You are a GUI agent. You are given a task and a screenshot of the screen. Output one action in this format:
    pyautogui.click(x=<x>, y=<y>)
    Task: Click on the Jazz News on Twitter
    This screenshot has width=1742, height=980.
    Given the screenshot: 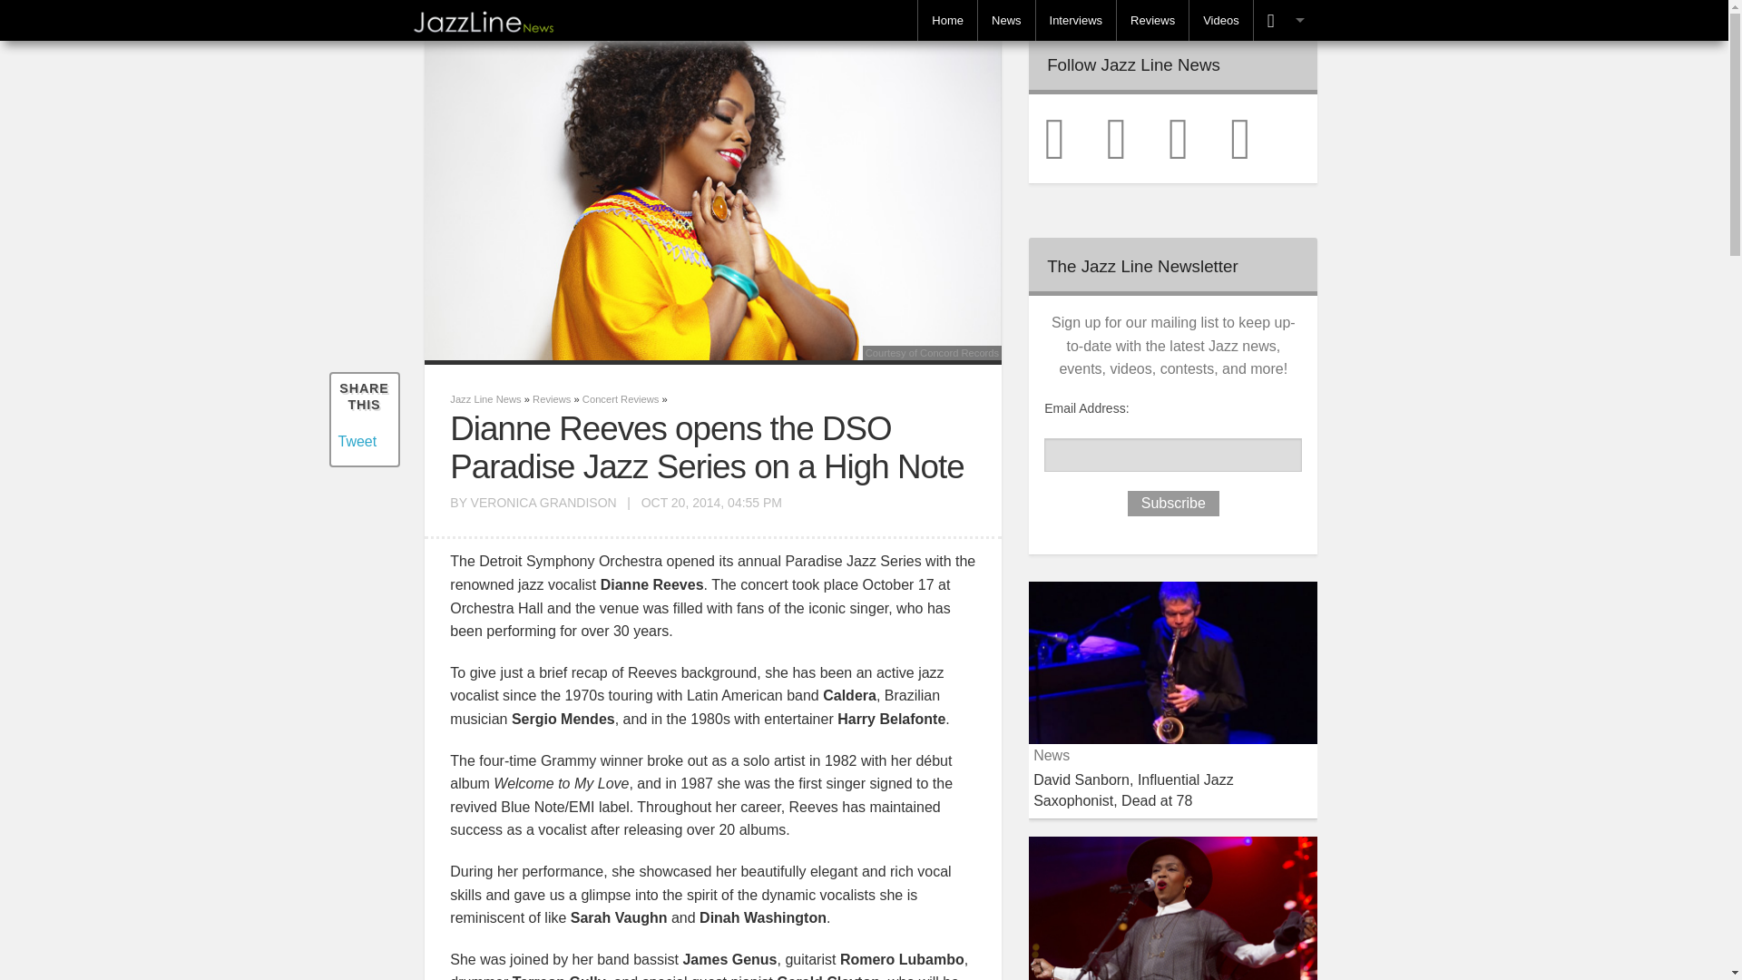 What is the action you would take?
    pyautogui.click(x=1072, y=136)
    